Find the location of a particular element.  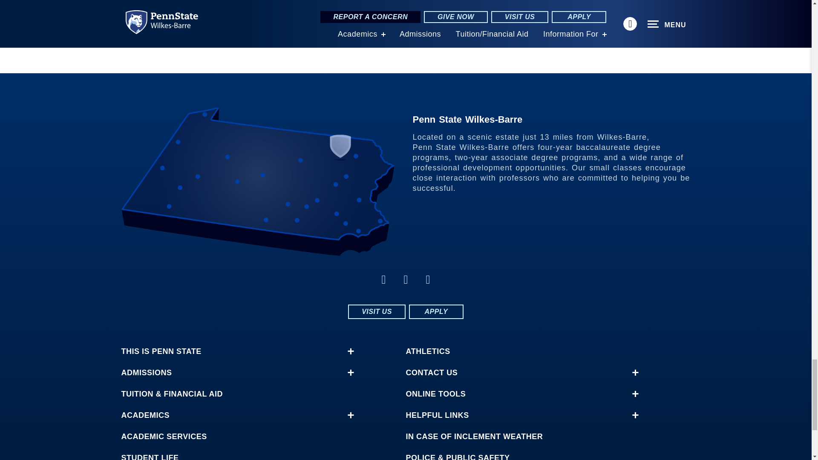

facebook is located at coordinates (406, 279).